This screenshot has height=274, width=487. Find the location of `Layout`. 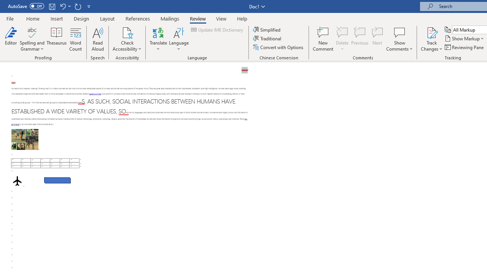

Layout is located at coordinates (107, 18).